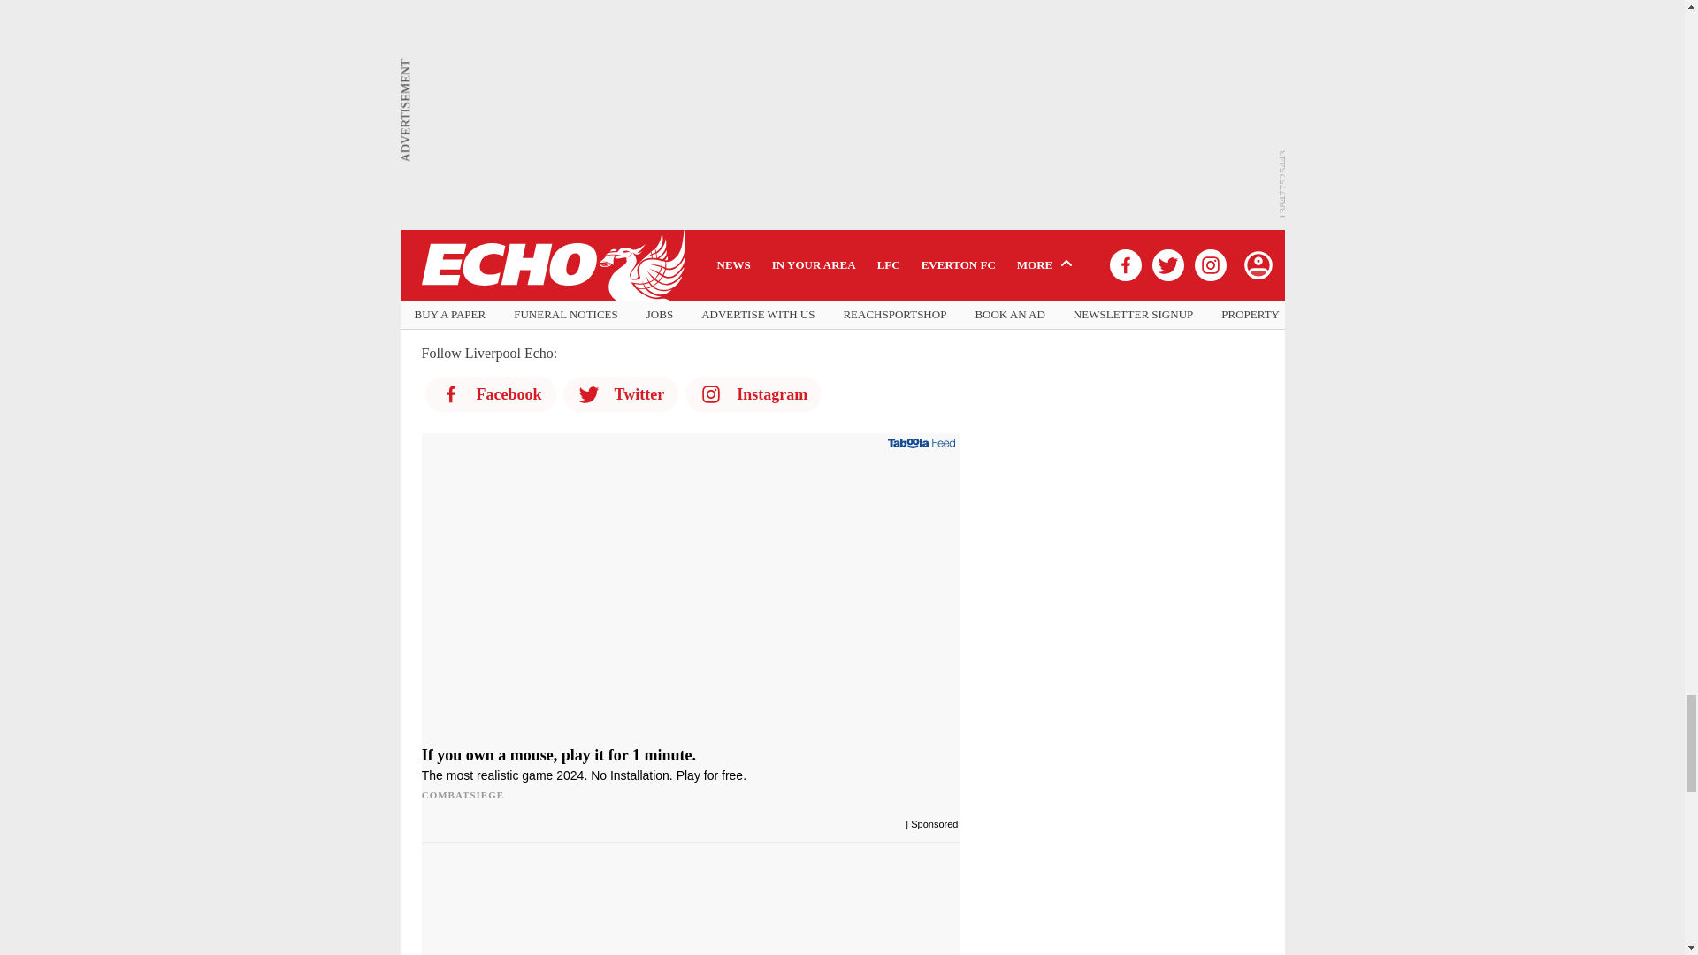 The image size is (1698, 955). I want to click on Read Next Article Icon, so click(432, 274).